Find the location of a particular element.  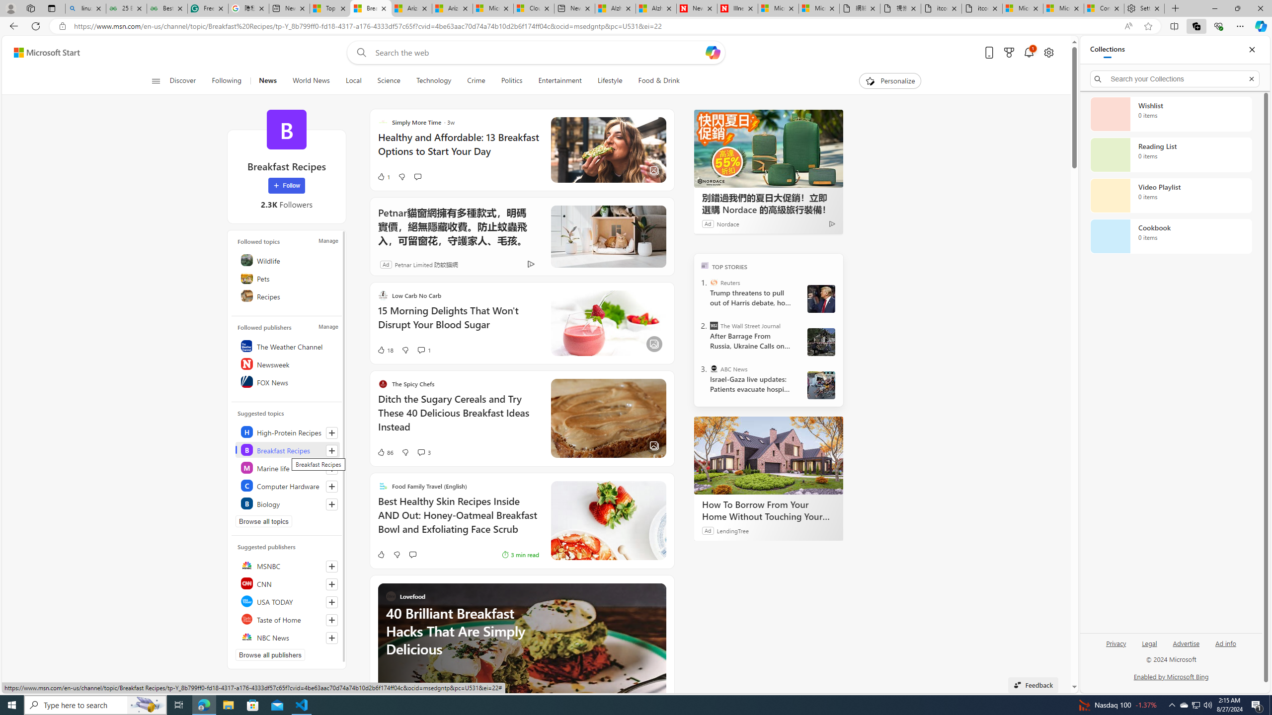

Class: button-glyph is located at coordinates (156, 81).